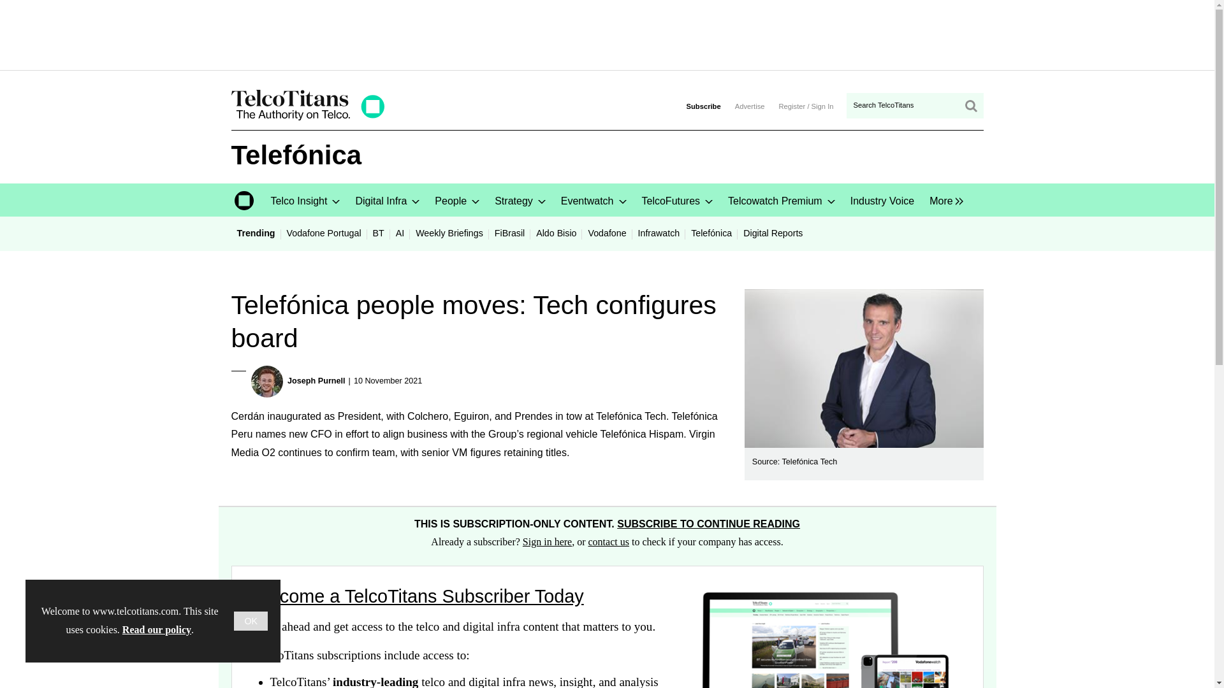 This screenshot has height=688, width=1224. Describe the element at coordinates (970, 106) in the screenshot. I see `Search` at that location.